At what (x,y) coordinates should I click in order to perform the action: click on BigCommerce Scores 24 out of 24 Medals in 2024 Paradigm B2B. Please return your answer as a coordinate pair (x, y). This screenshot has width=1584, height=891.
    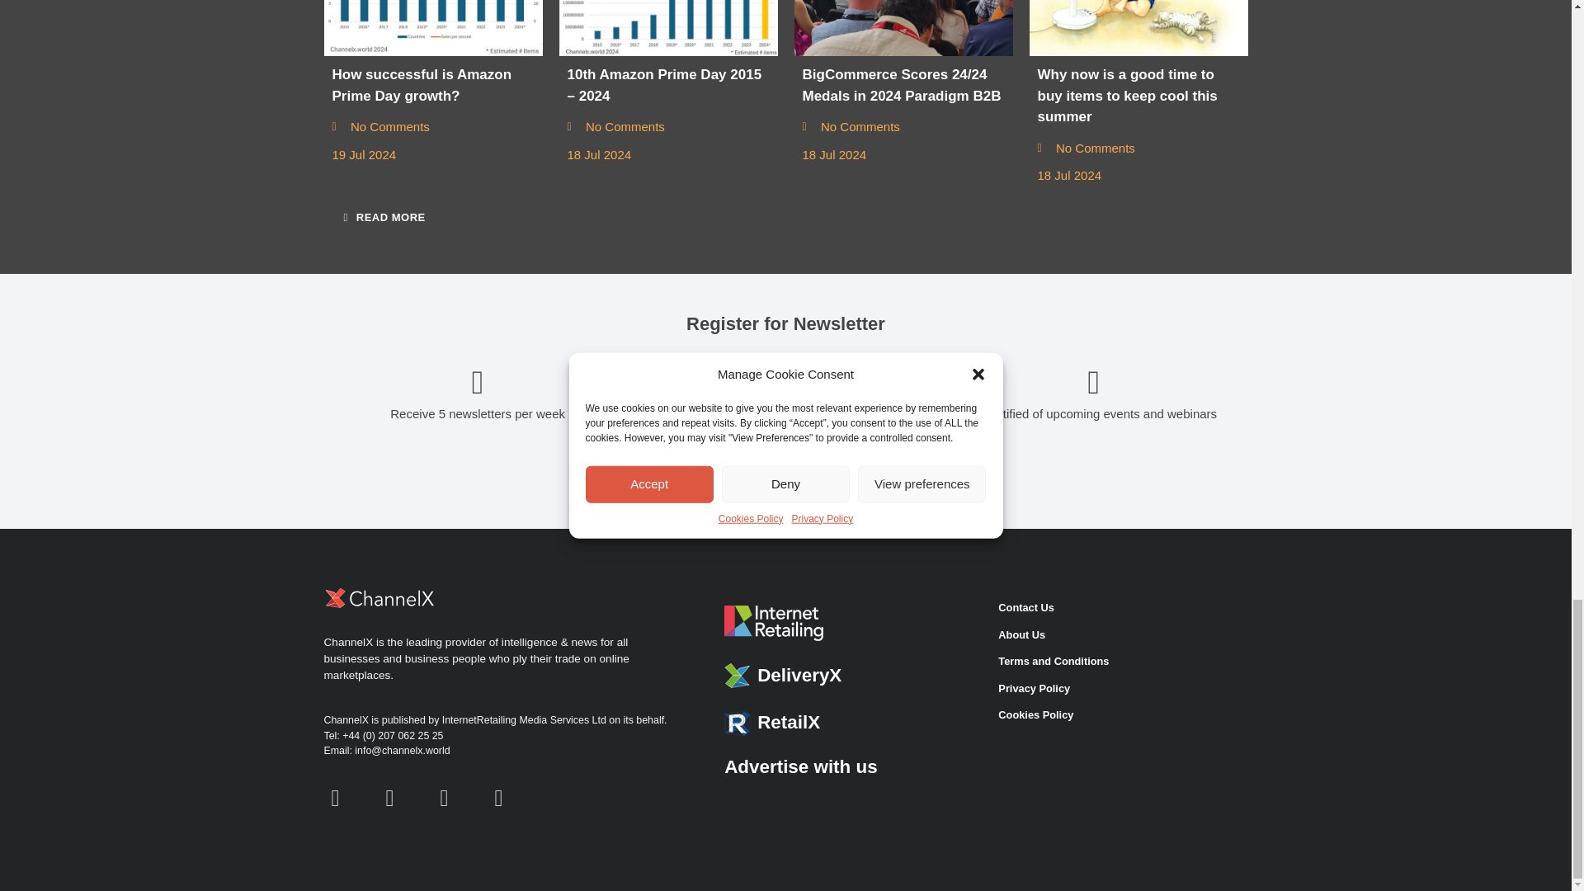
    Looking at the image, I should click on (903, 28).